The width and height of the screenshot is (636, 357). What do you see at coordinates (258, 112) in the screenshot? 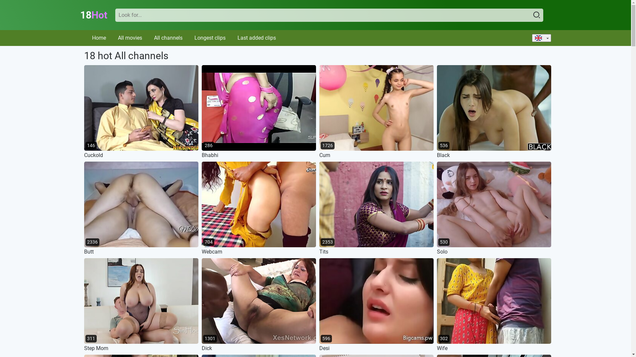
I see `286
Bhabhi` at bounding box center [258, 112].